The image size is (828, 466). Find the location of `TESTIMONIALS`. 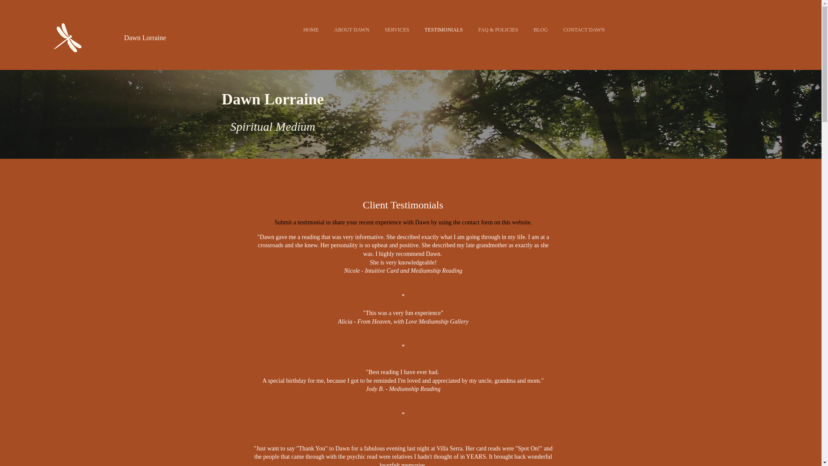

TESTIMONIALS is located at coordinates (437, 30).